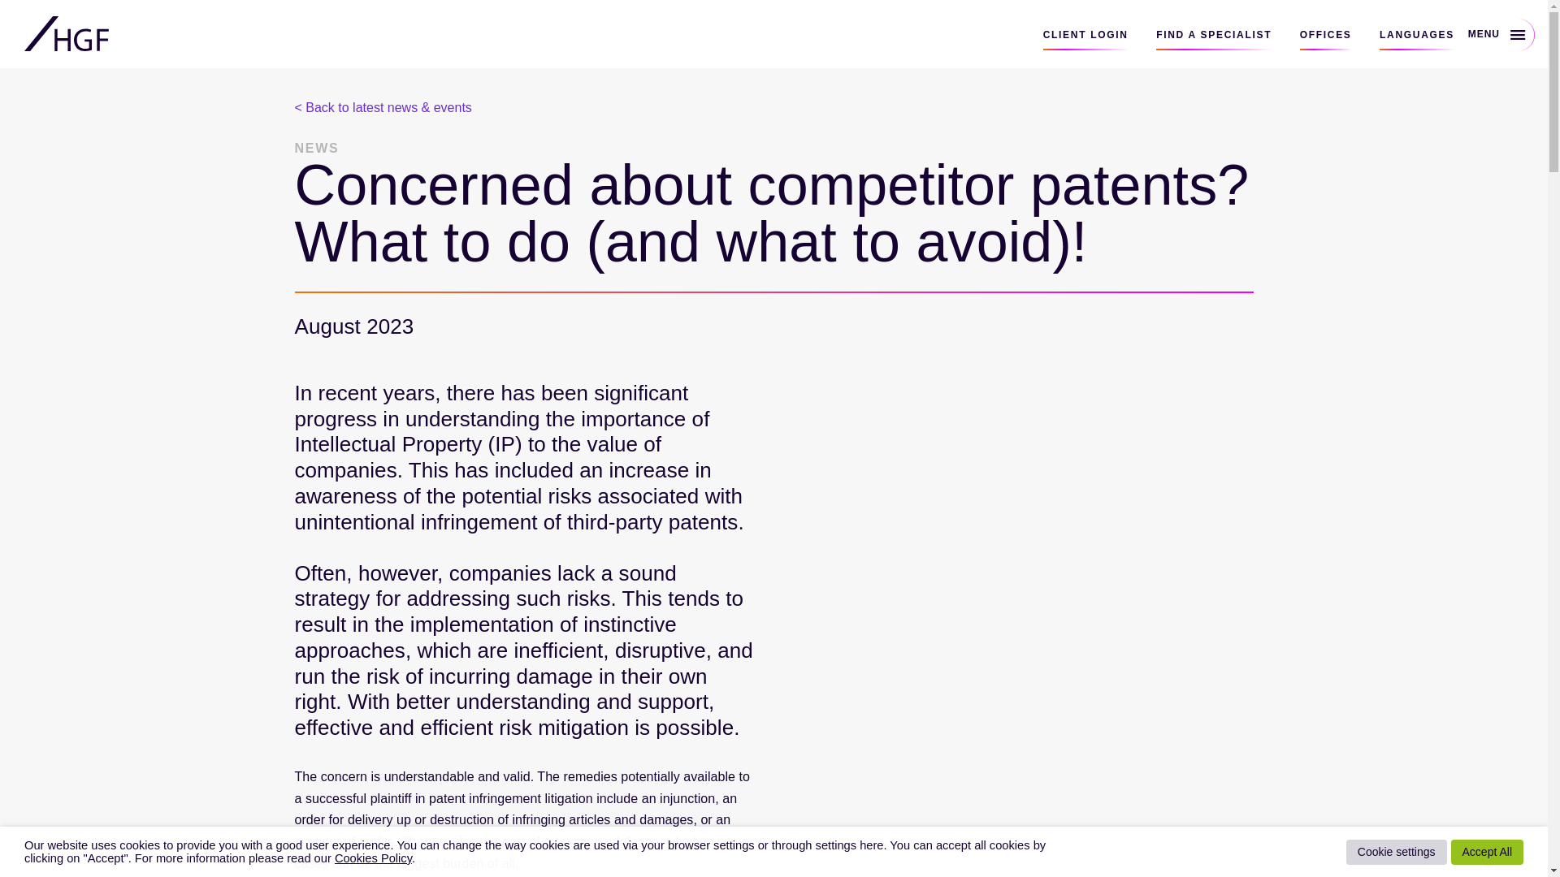 This screenshot has height=877, width=1560. What do you see at coordinates (1503, 33) in the screenshot?
I see `MENU` at bounding box center [1503, 33].